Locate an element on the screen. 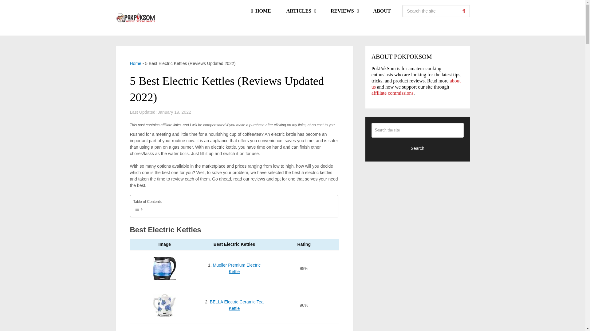 The height and width of the screenshot is (331, 590). Search is located at coordinates (463, 11).